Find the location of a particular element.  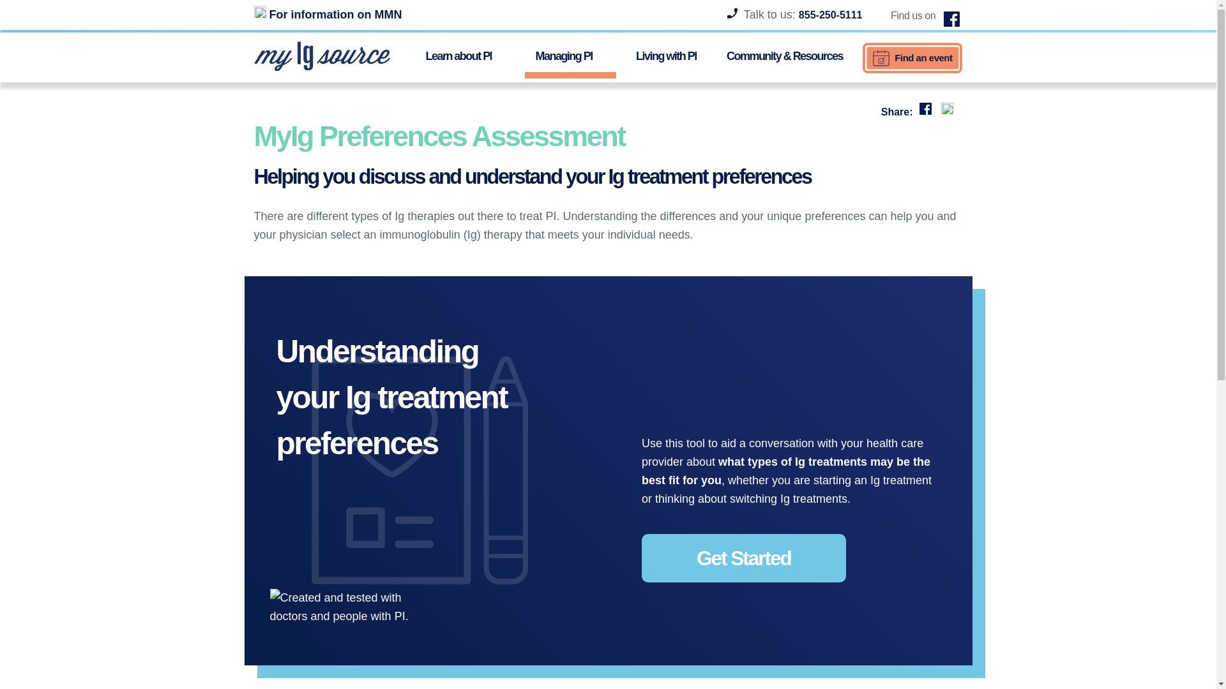

For information on MMN is located at coordinates (328, 14).